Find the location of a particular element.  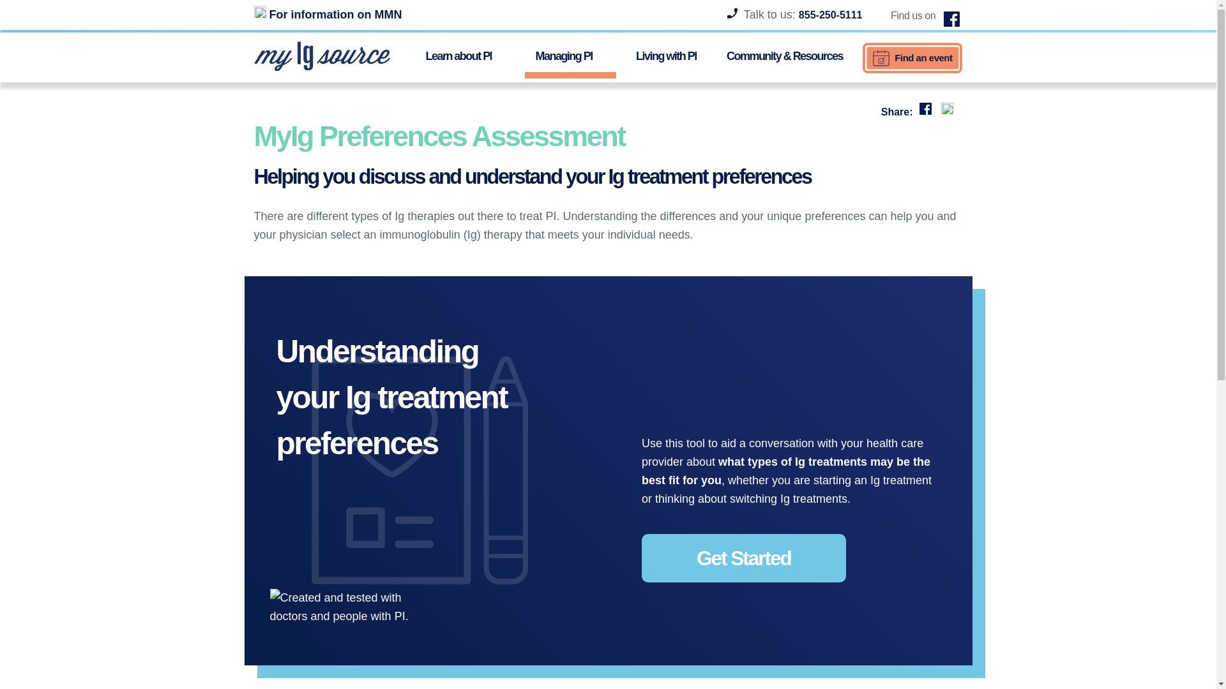

For information on MMN is located at coordinates (328, 14).